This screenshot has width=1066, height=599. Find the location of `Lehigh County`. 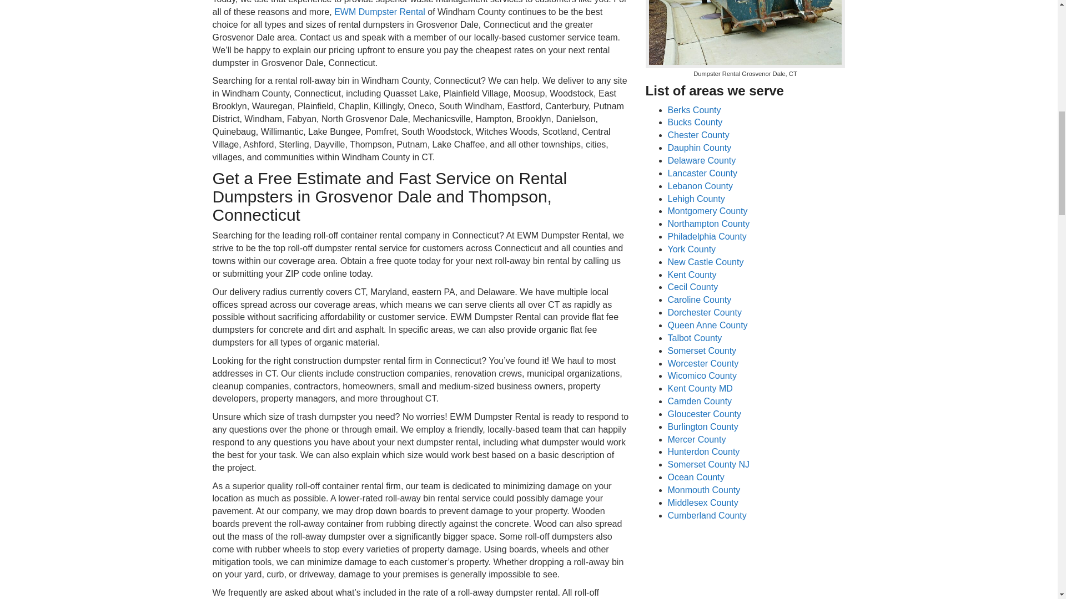

Lehigh County is located at coordinates (696, 199).